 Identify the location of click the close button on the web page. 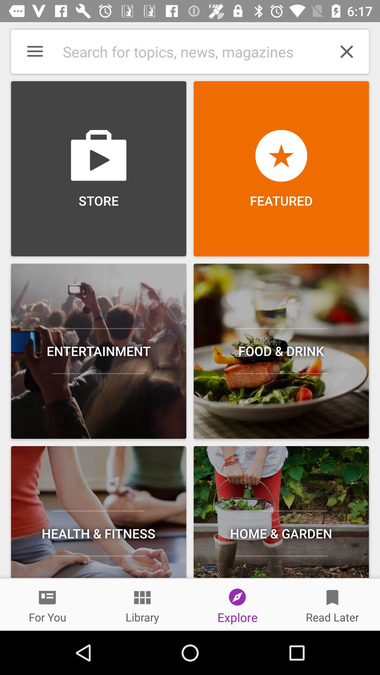
(347, 51).